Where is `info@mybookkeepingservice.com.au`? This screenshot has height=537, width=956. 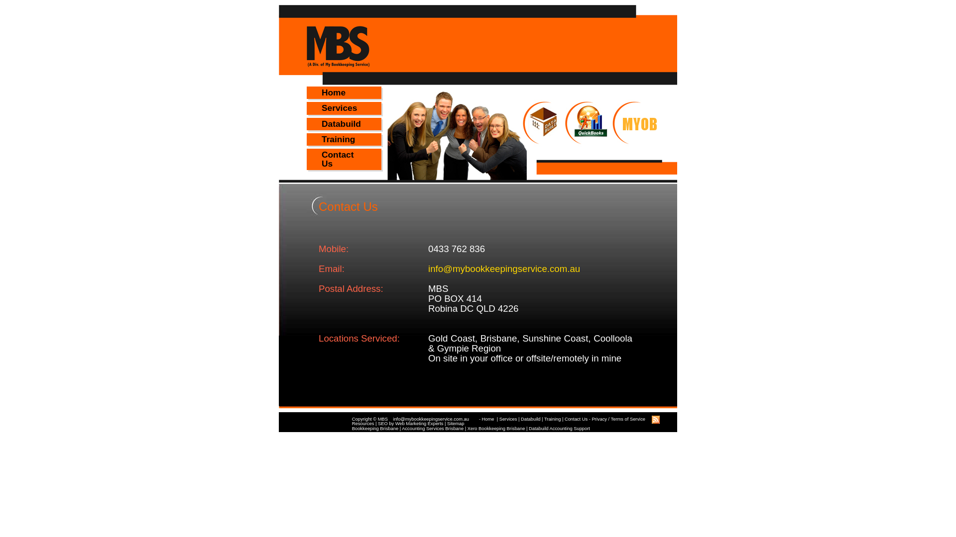 info@mybookkeepingservice.com.au is located at coordinates (504, 268).